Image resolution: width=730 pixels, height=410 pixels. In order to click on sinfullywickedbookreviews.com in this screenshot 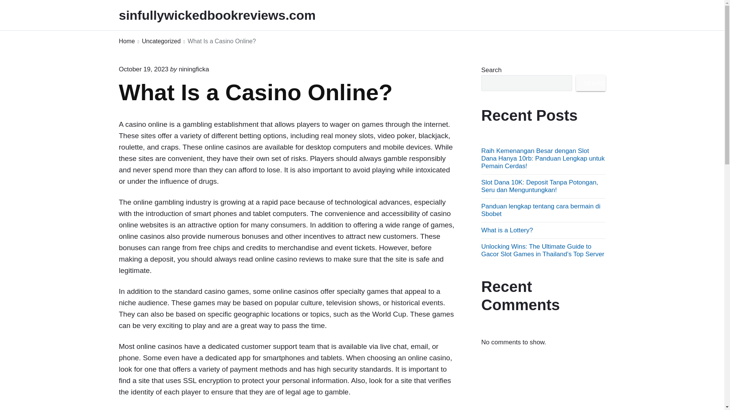, I will do `click(227, 15)`.